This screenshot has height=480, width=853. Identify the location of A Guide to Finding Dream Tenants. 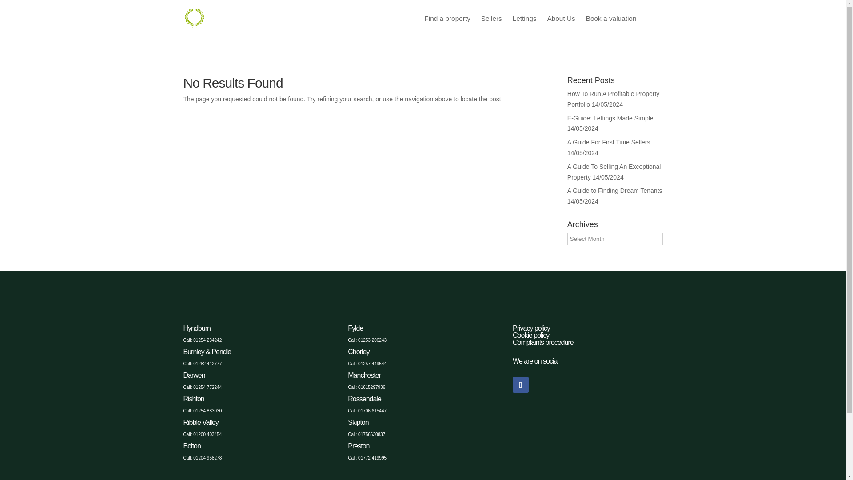
(615, 191).